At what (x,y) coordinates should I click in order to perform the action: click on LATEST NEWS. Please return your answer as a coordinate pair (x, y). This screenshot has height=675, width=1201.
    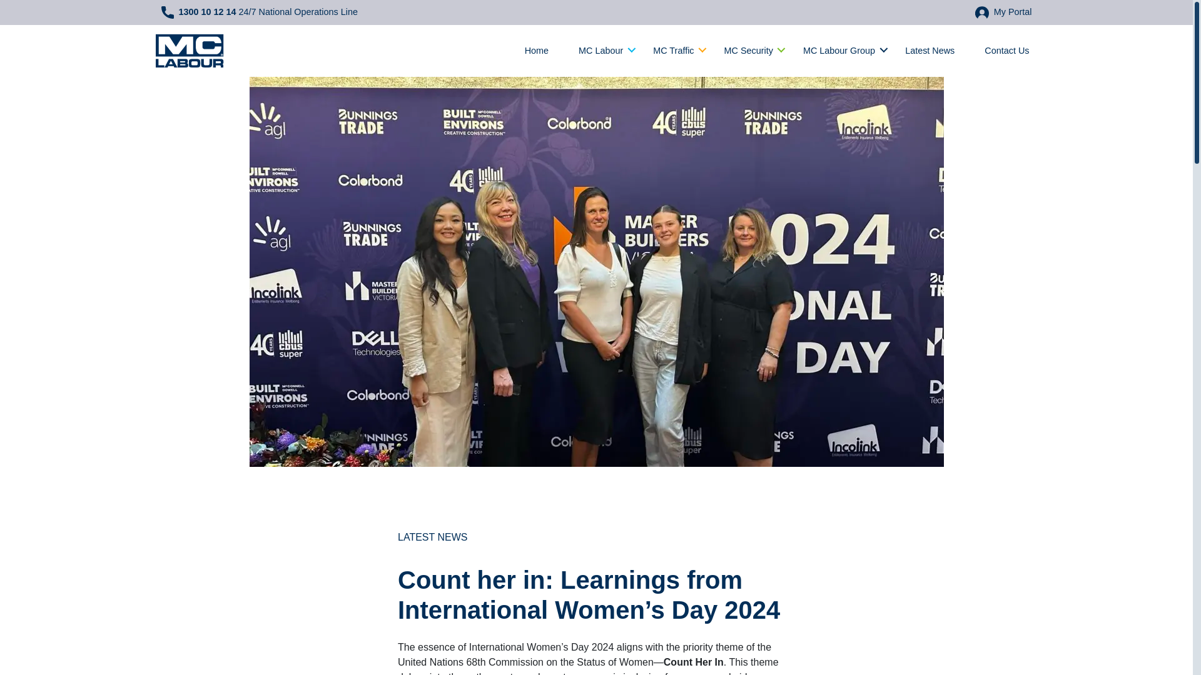
    Looking at the image, I should click on (432, 537).